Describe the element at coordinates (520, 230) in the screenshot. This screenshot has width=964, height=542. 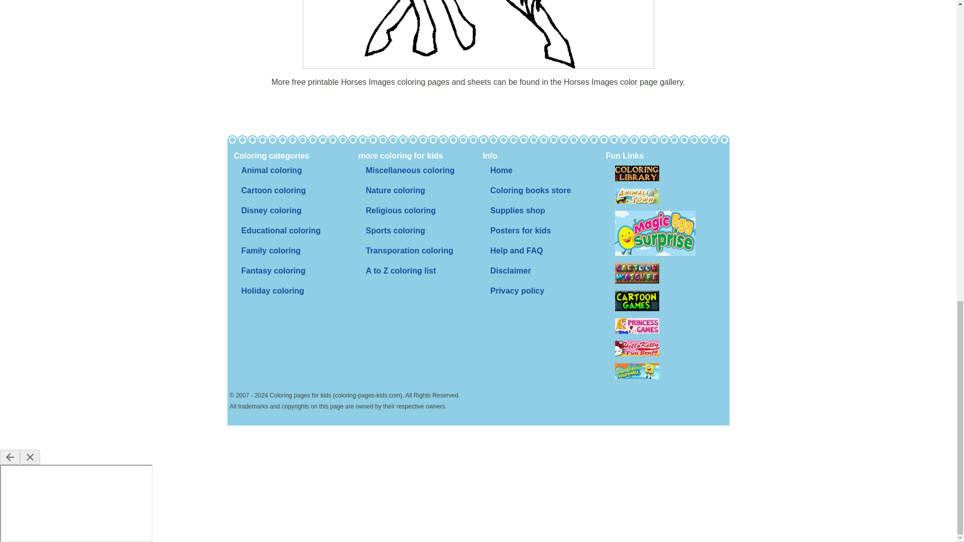
I see `Posters for kids` at that location.